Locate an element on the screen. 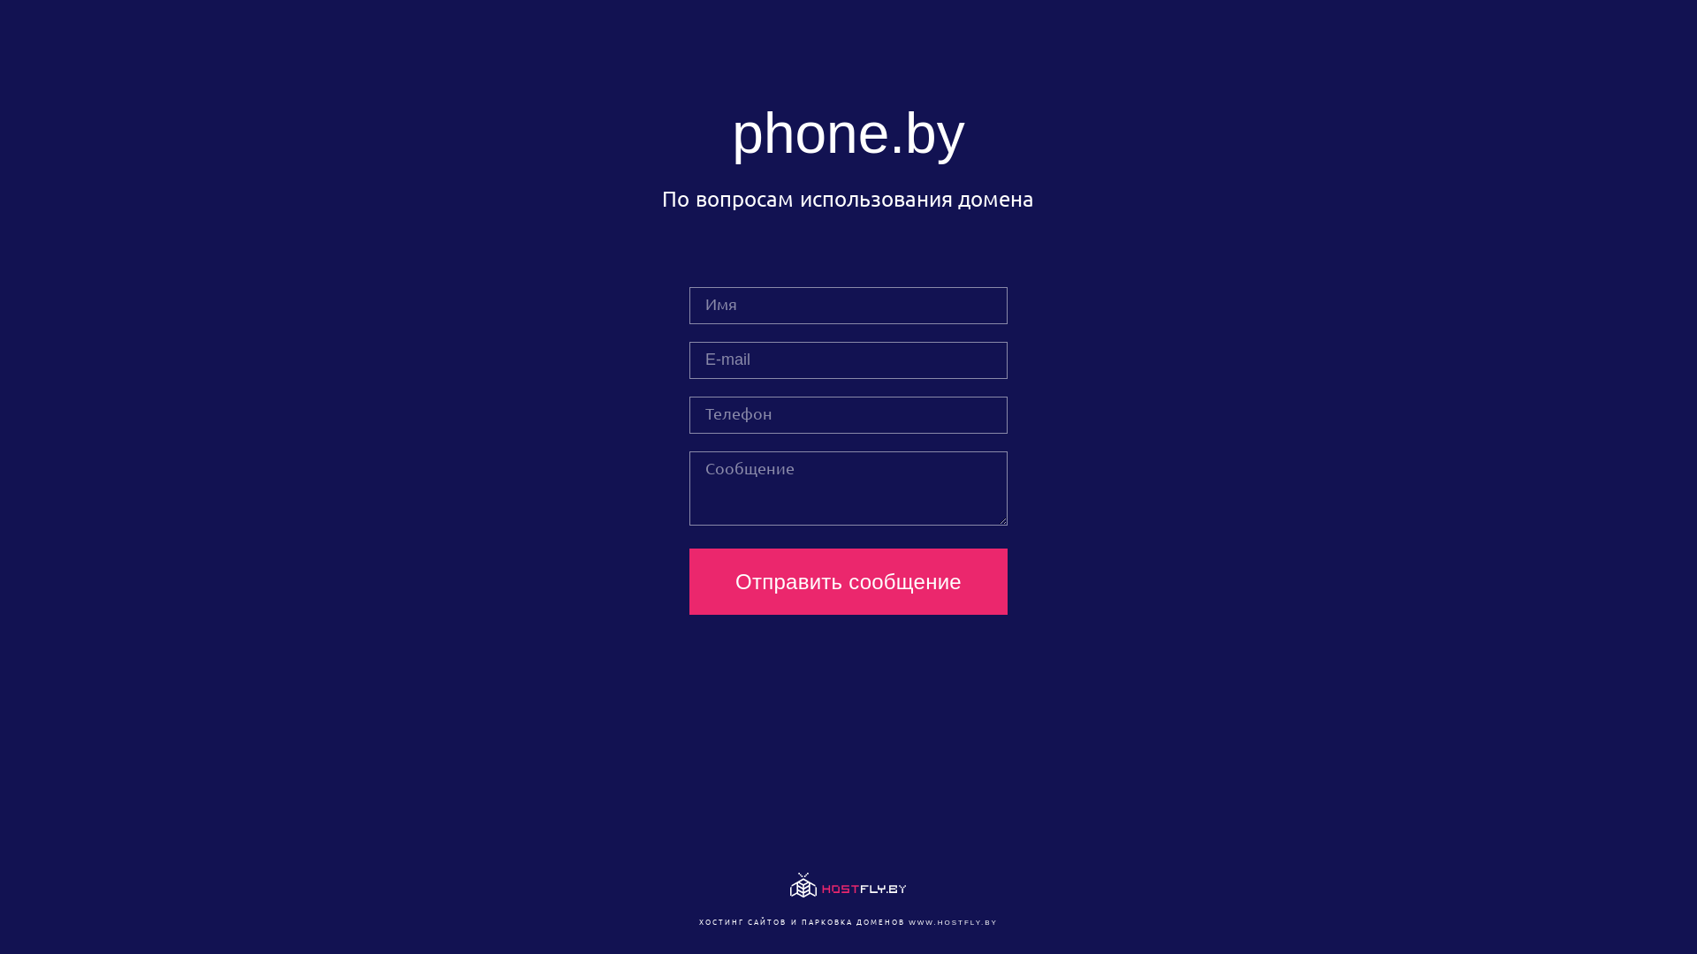 This screenshot has width=1697, height=954. WWW.HOSTFLY.BY is located at coordinates (953, 922).